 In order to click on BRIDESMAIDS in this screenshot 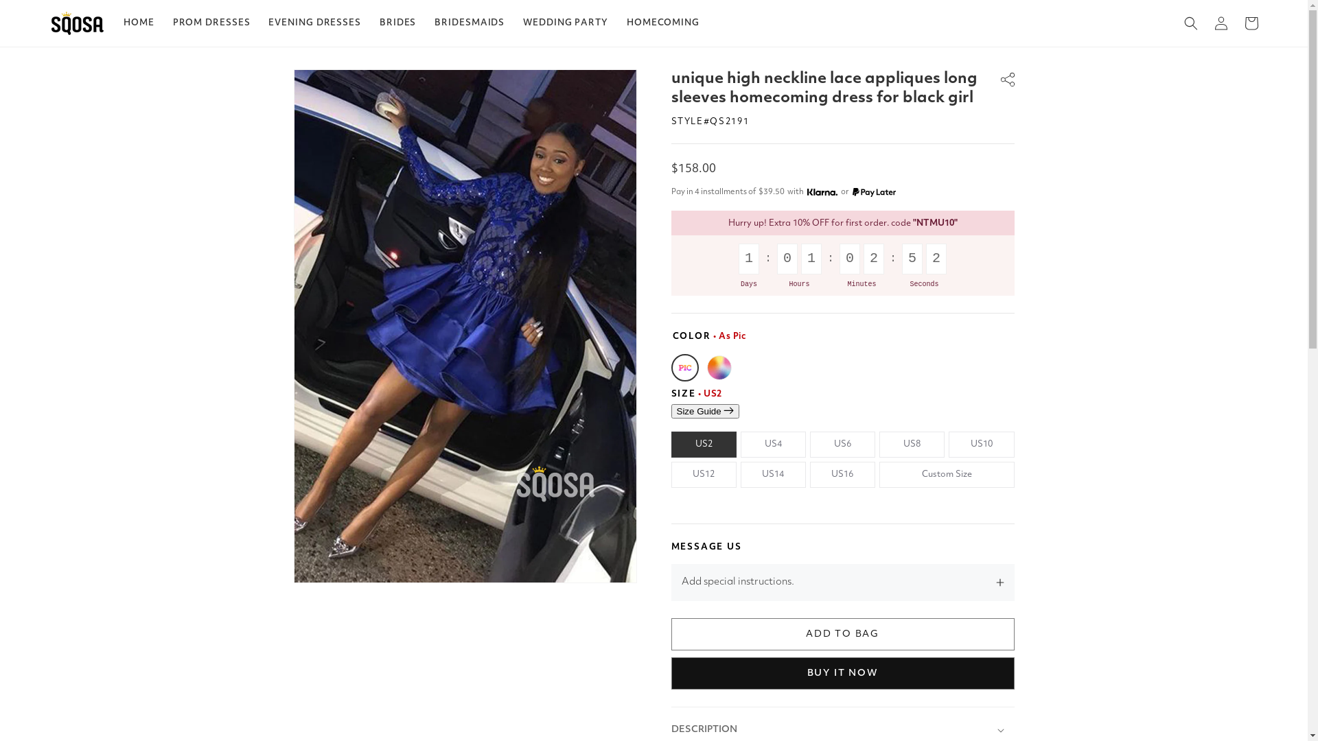, I will do `click(470, 23)`.